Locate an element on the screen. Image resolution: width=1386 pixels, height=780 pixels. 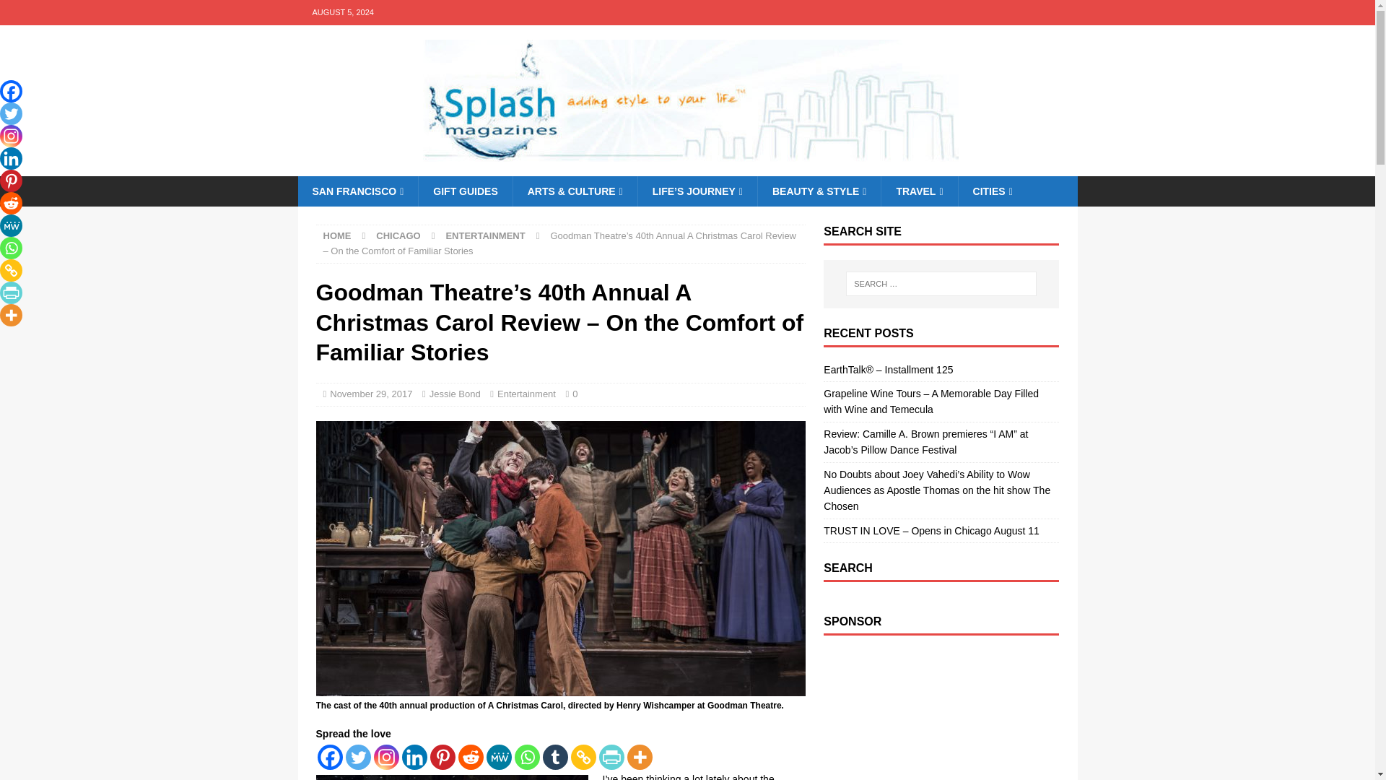
More is located at coordinates (638, 757).